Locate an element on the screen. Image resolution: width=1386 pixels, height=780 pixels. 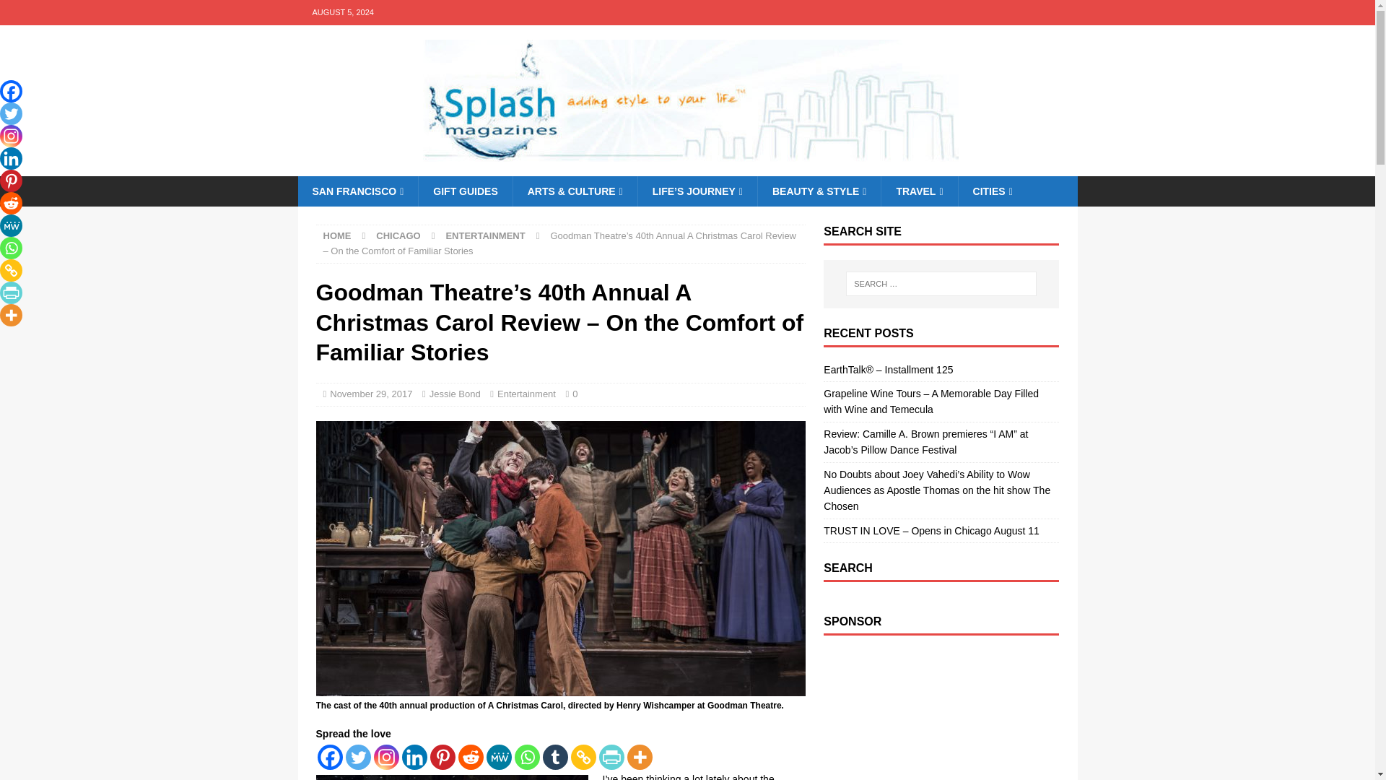
More is located at coordinates (638, 757).